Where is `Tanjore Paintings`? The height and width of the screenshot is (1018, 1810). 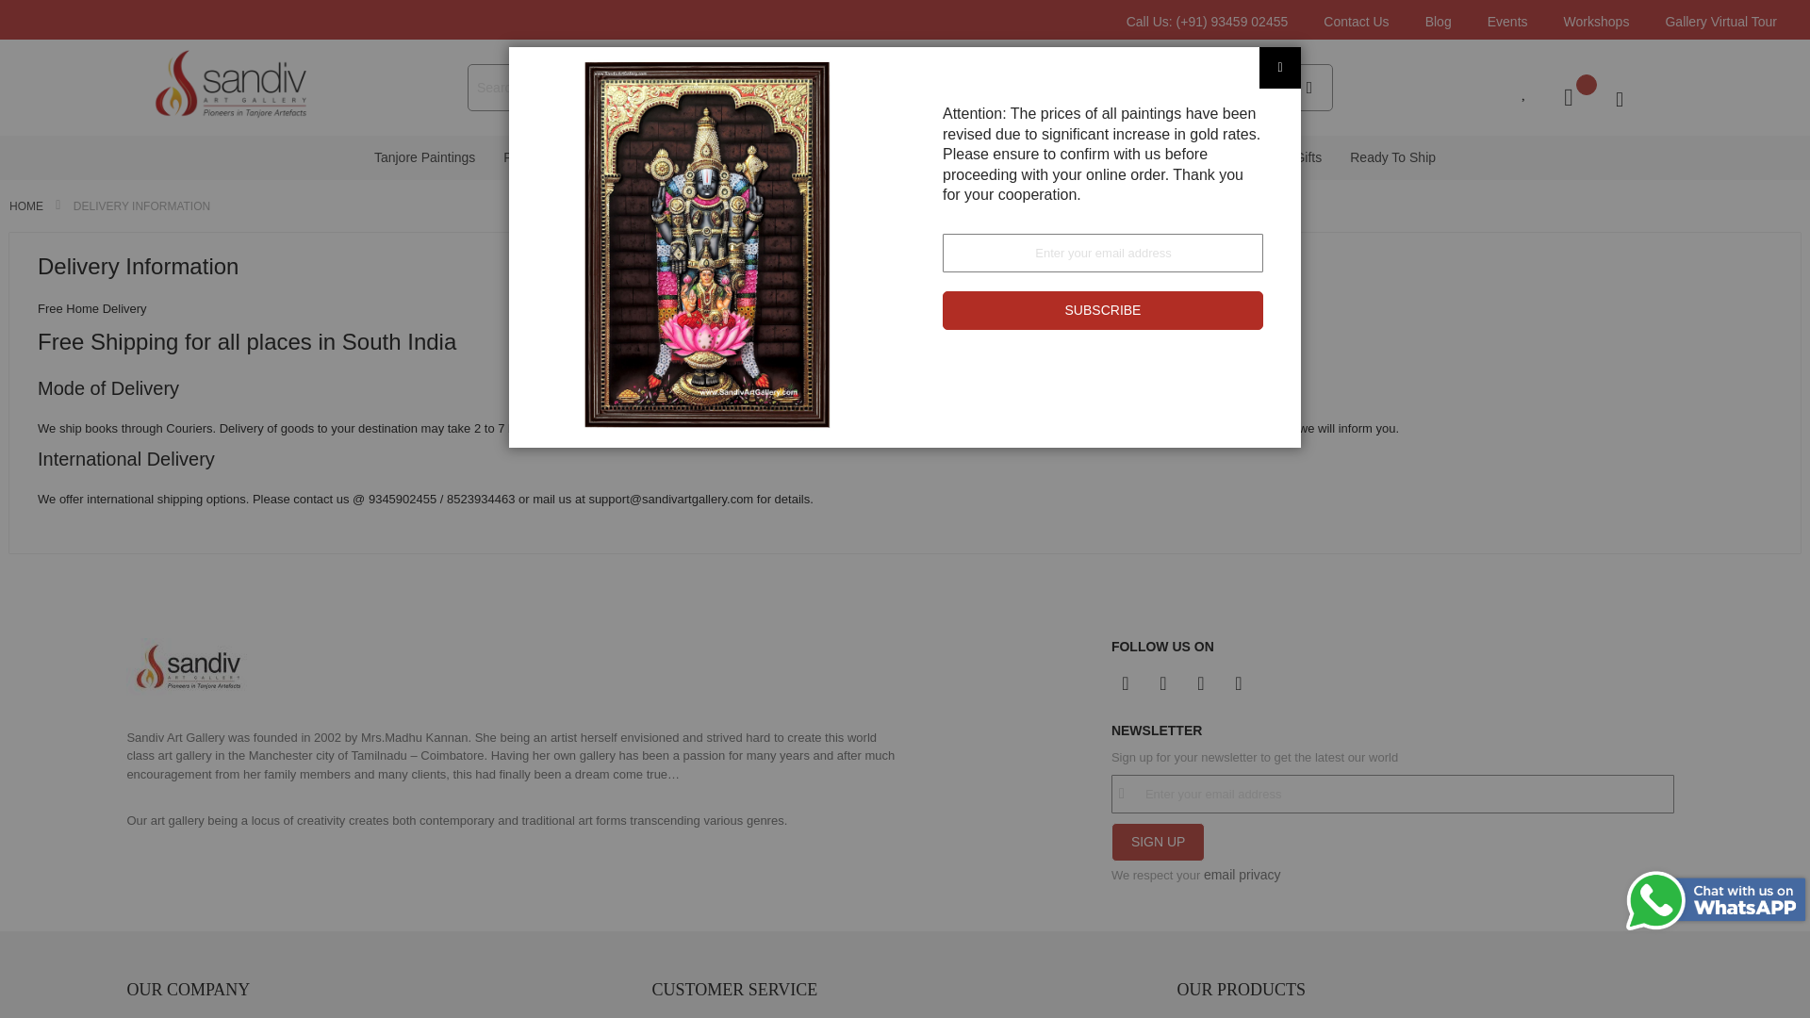
Tanjore Paintings is located at coordinates (424, 157).